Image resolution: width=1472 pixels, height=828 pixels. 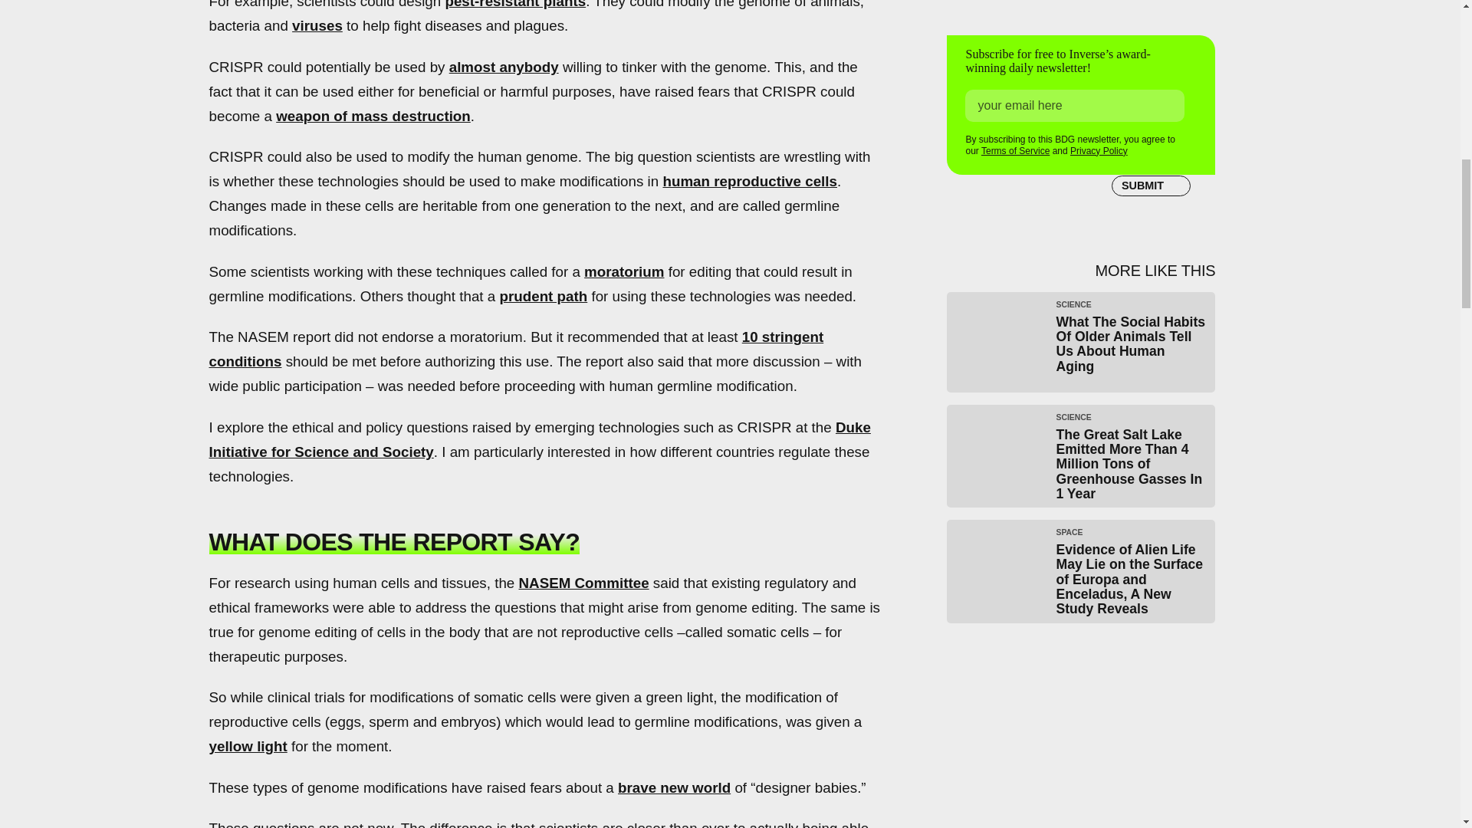 I want to click on moratorium, so click(x=624, y=271).